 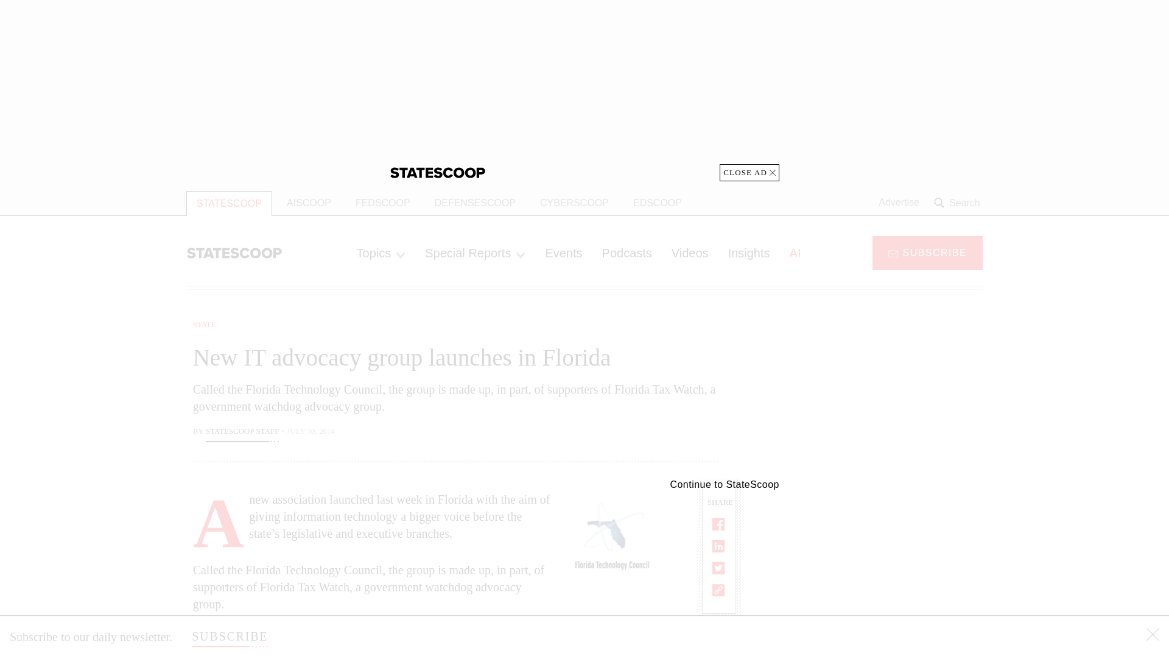 I want to click on Insights, so click(x=749, y=252).